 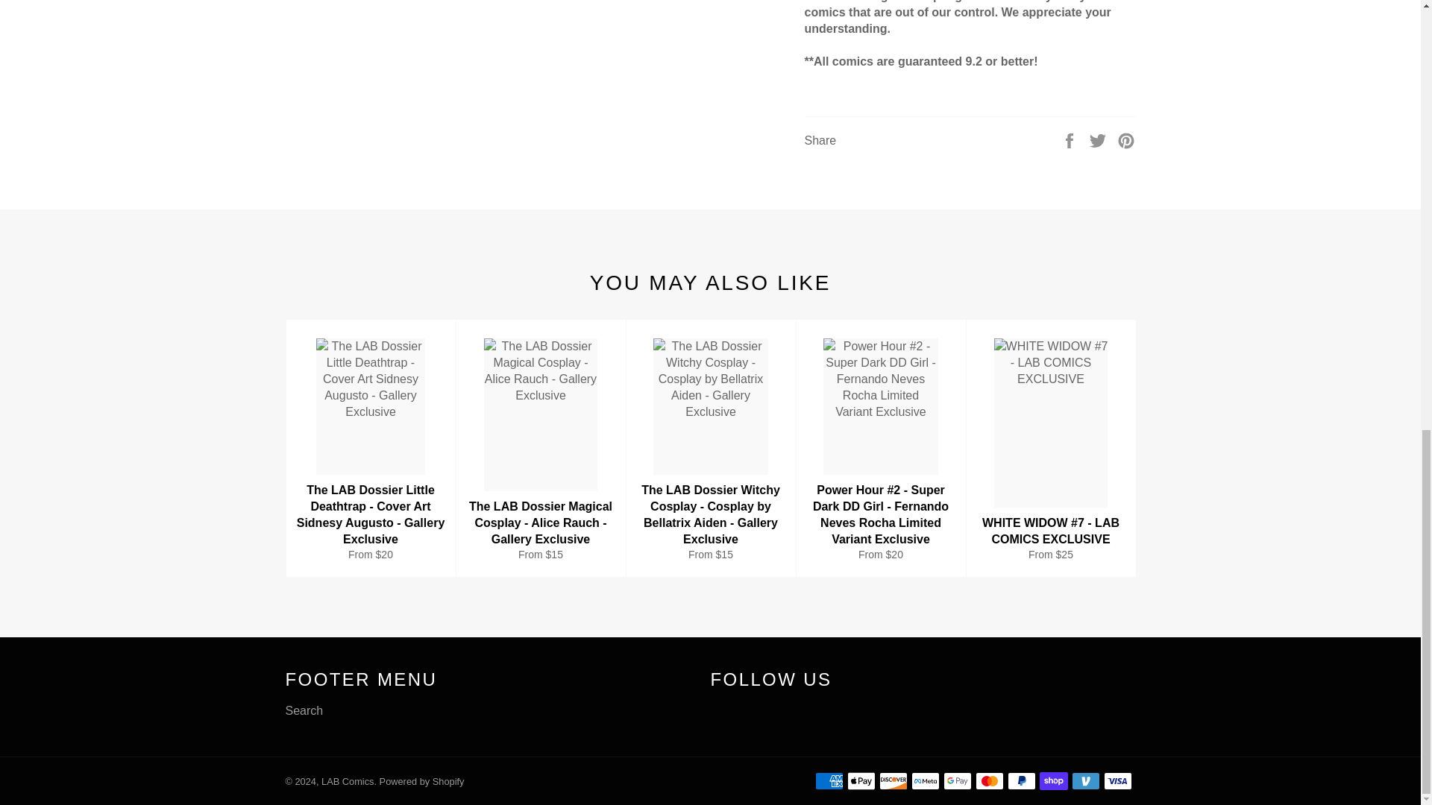 I want to click on Share on Facebook, so click(x=1071, y=139).